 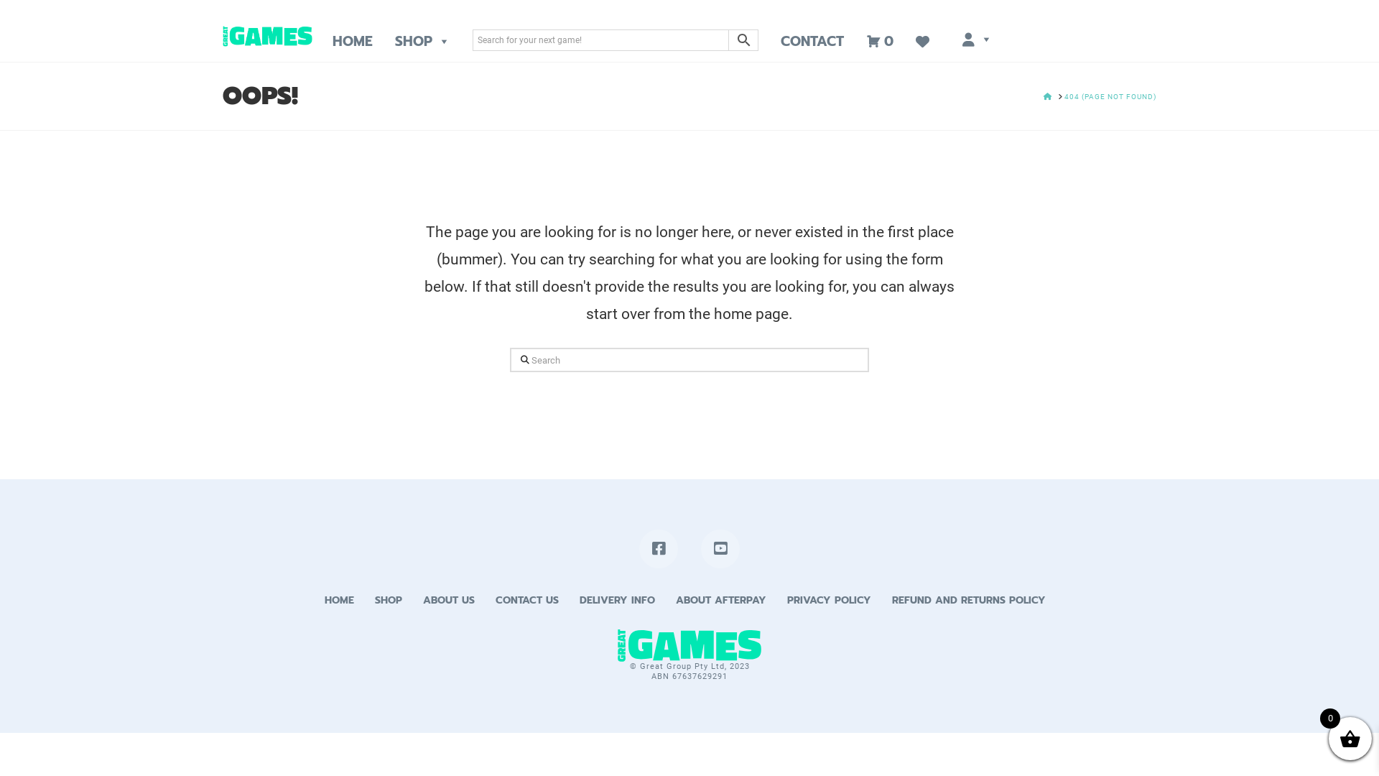 What do you see at coordinates (422, 42) in the screenshot?
I see `SHOP` at bounding box center [422, 42].